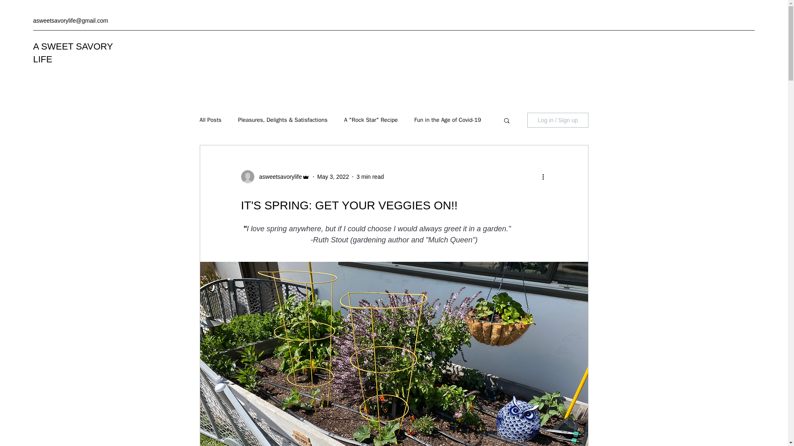 This screenshot has height=446, width=794. I want to click on A SWEET SAVORY LIFE, so click(73, 53).